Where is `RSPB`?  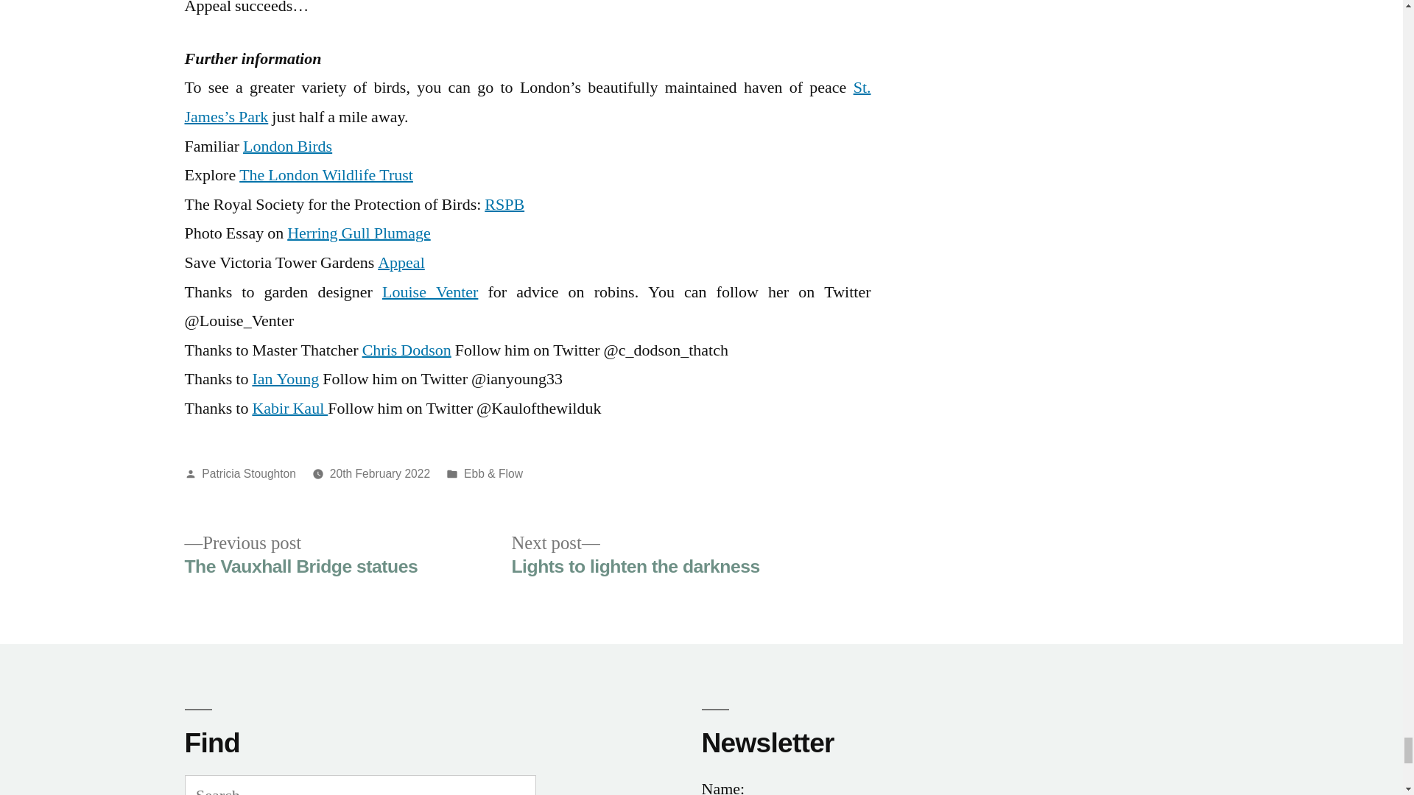 RSPB is located at coordinates (504, 204).